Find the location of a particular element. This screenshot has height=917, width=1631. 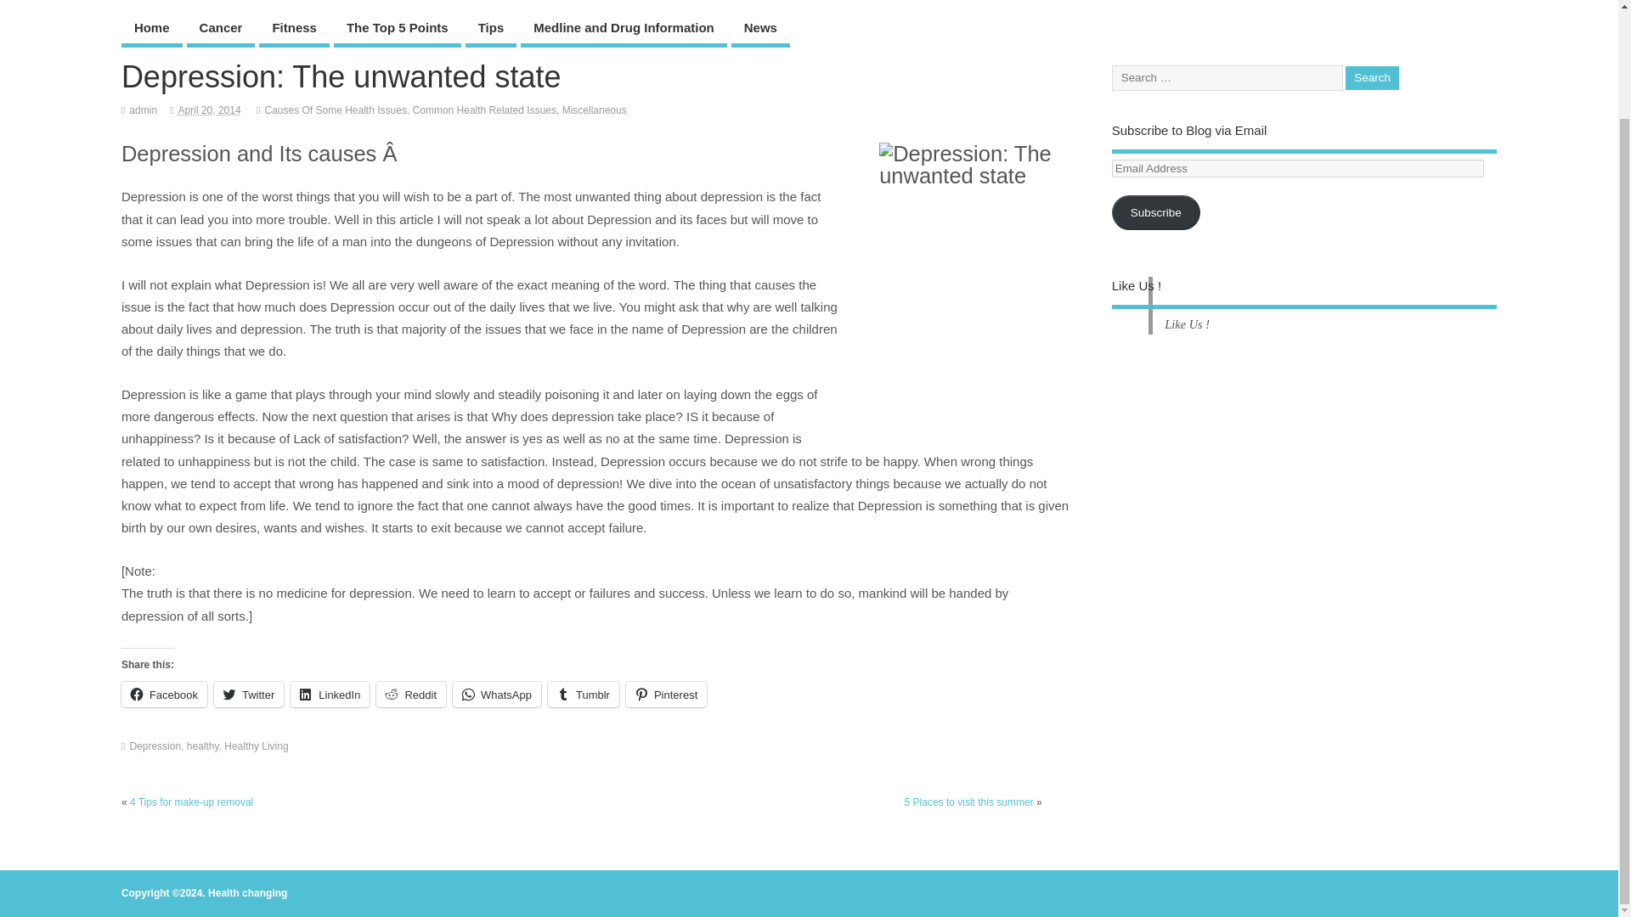

Facebook is located at coordinates (163, 695).